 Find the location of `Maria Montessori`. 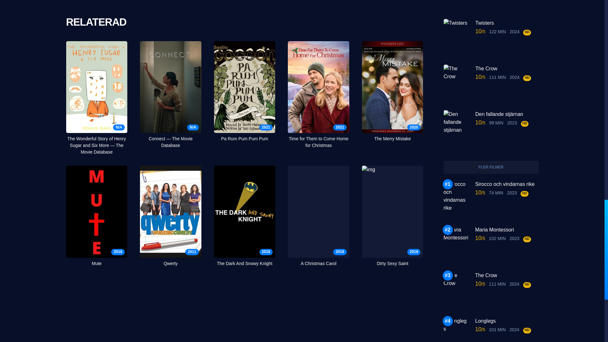

Maria Montessori is located at coordinates (506, 229).